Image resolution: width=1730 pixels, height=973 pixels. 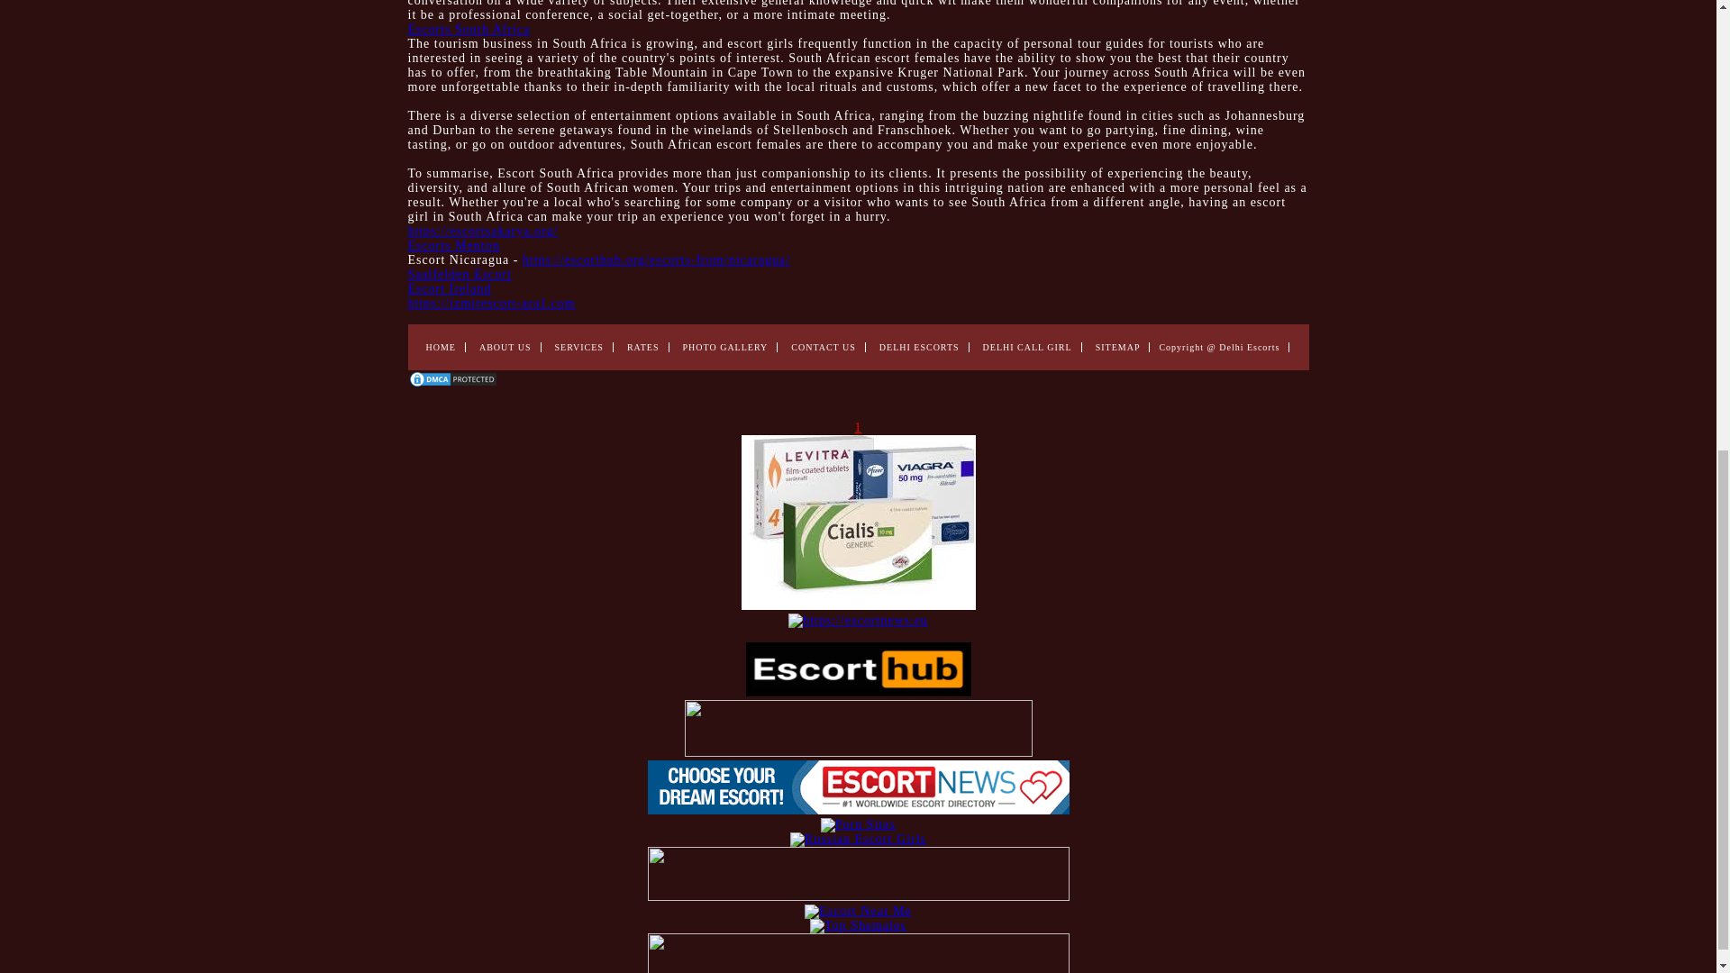 What do you see at coordinates (858, 839) in the screenshot?
I see `Russian escort` at bounding box center [858, 839].